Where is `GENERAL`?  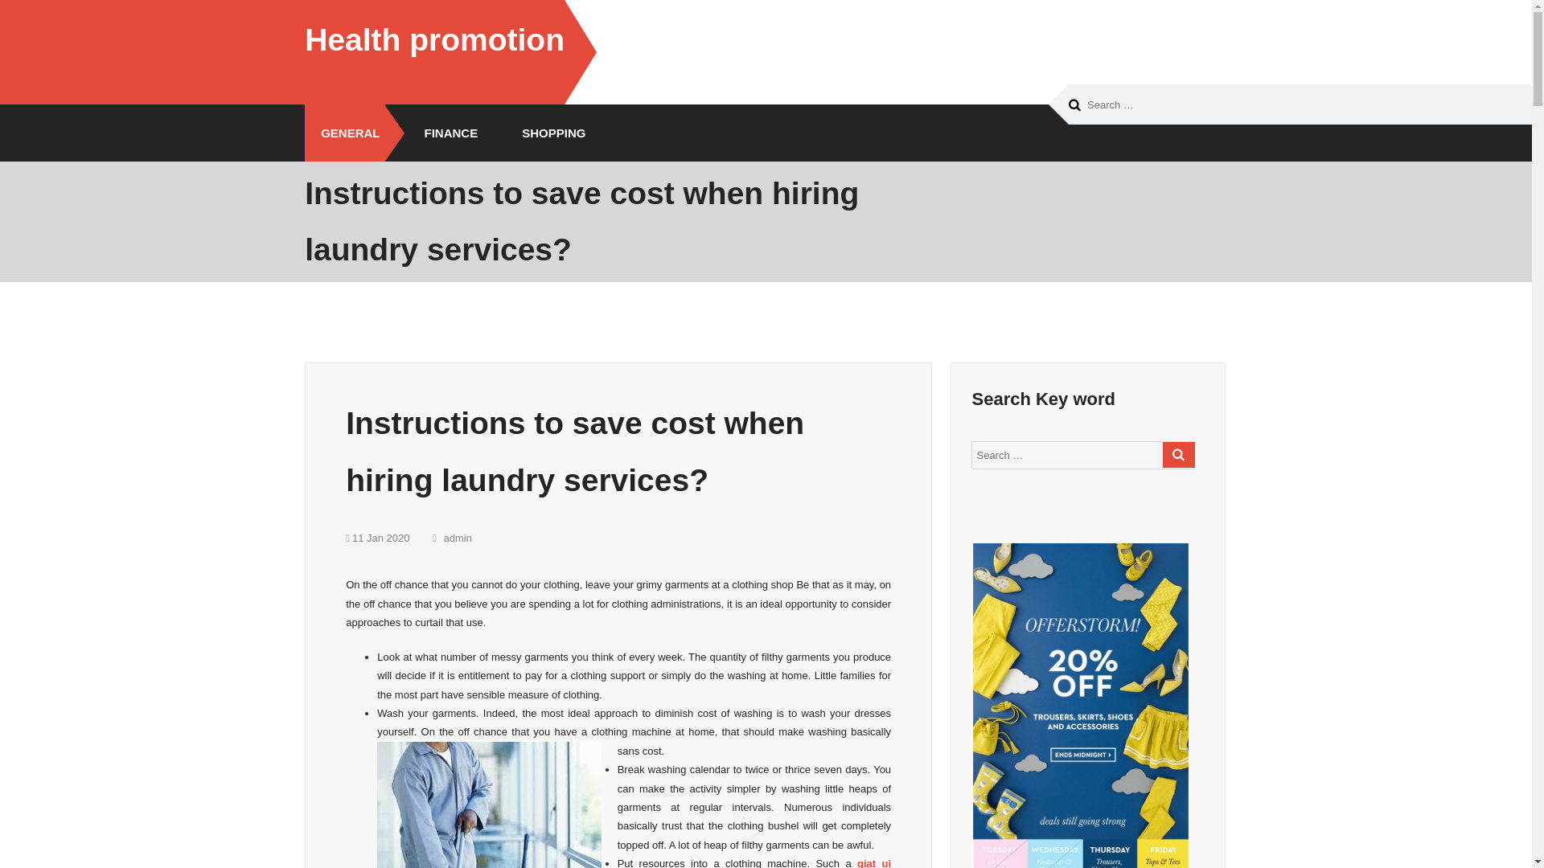
GENERAL is located at coordinates (343, 132).